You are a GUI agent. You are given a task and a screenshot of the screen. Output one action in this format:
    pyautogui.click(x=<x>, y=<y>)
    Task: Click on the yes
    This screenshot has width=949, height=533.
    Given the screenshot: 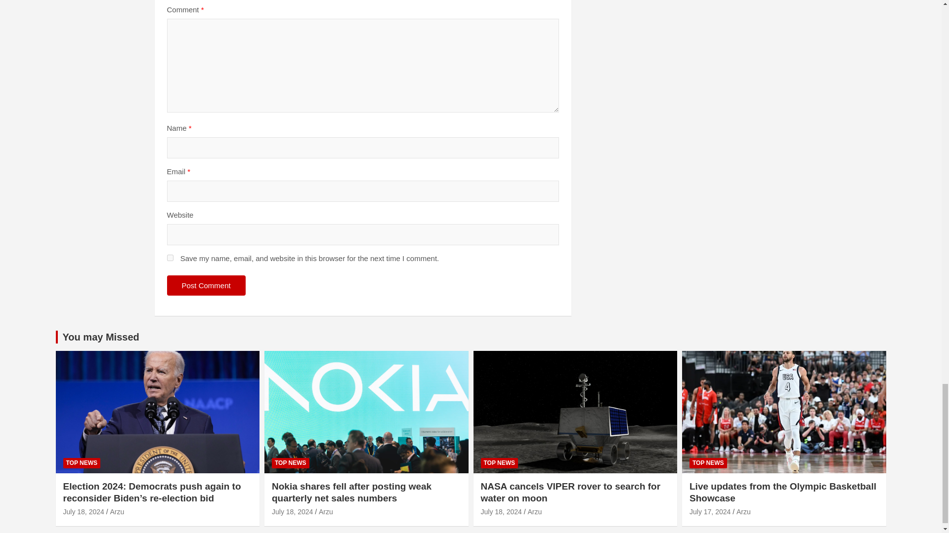 What is the action you would take?
    pyautogui.click(x=170, y=258)
    